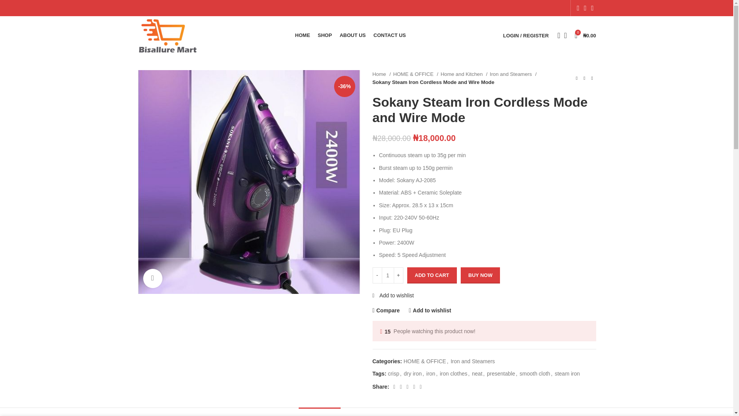 The width and height of the screenshot is (739, 416). Describe the element at coordinates (430, 310) in the screenshot. I see `Add to wishlist` at that location.